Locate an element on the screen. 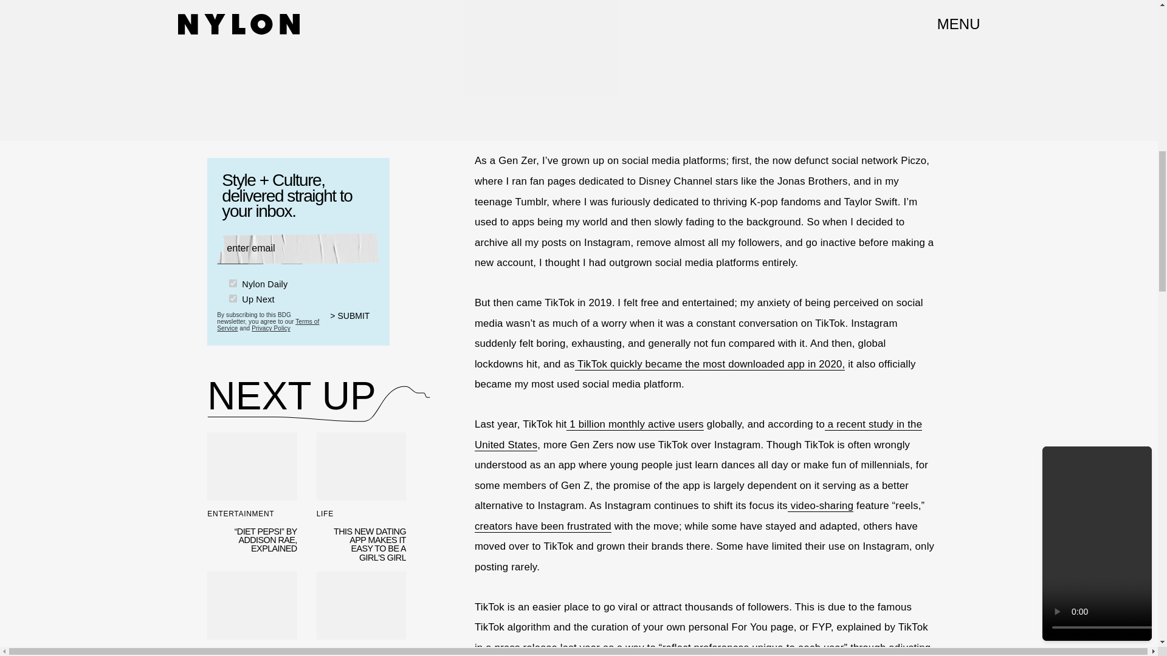 Image resolution: width=1167 pixels, height=656 pixels. SUBMIT is located at coordinates (355, 323).